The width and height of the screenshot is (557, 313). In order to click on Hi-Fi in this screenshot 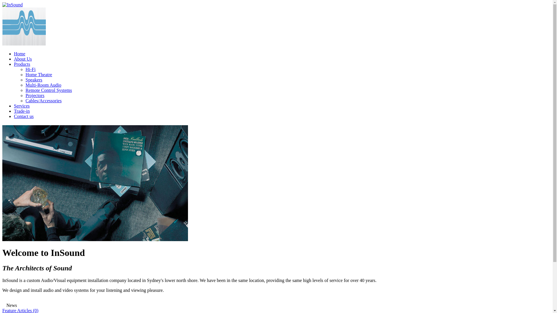, I will do `click(30, 70)`.